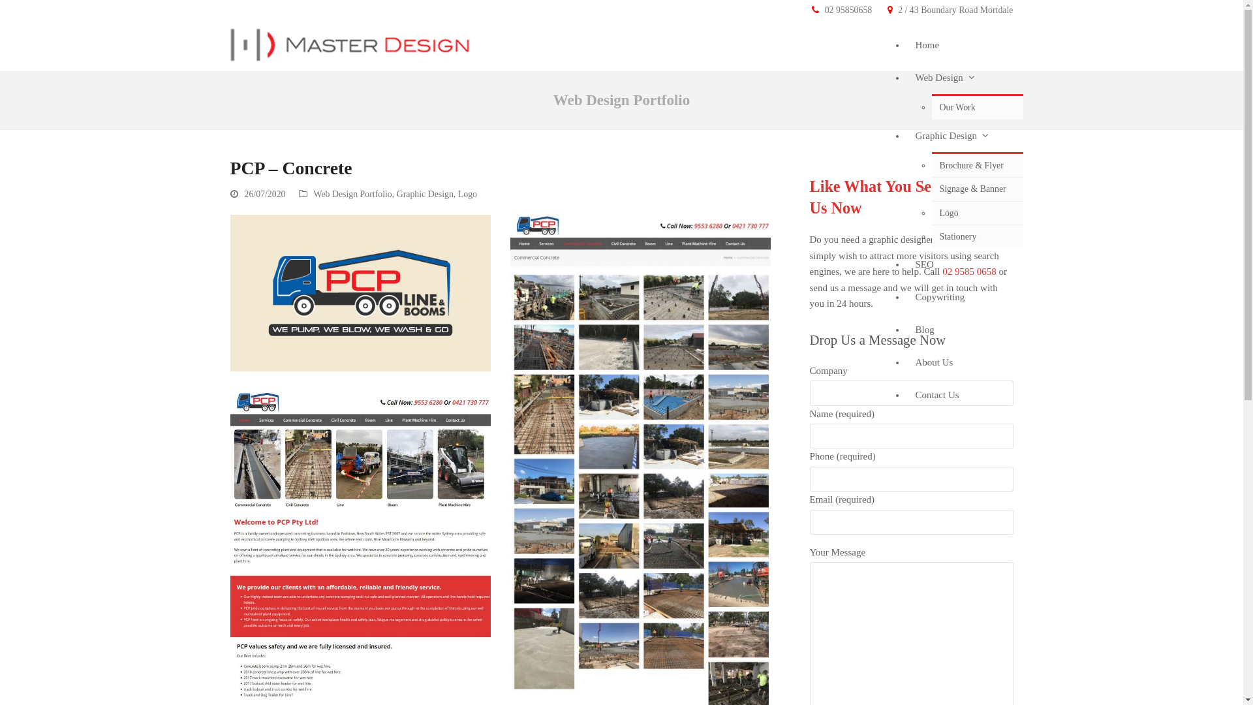 The image size is (1253, 705). I want to click on Copywriting, so click(965, 297).